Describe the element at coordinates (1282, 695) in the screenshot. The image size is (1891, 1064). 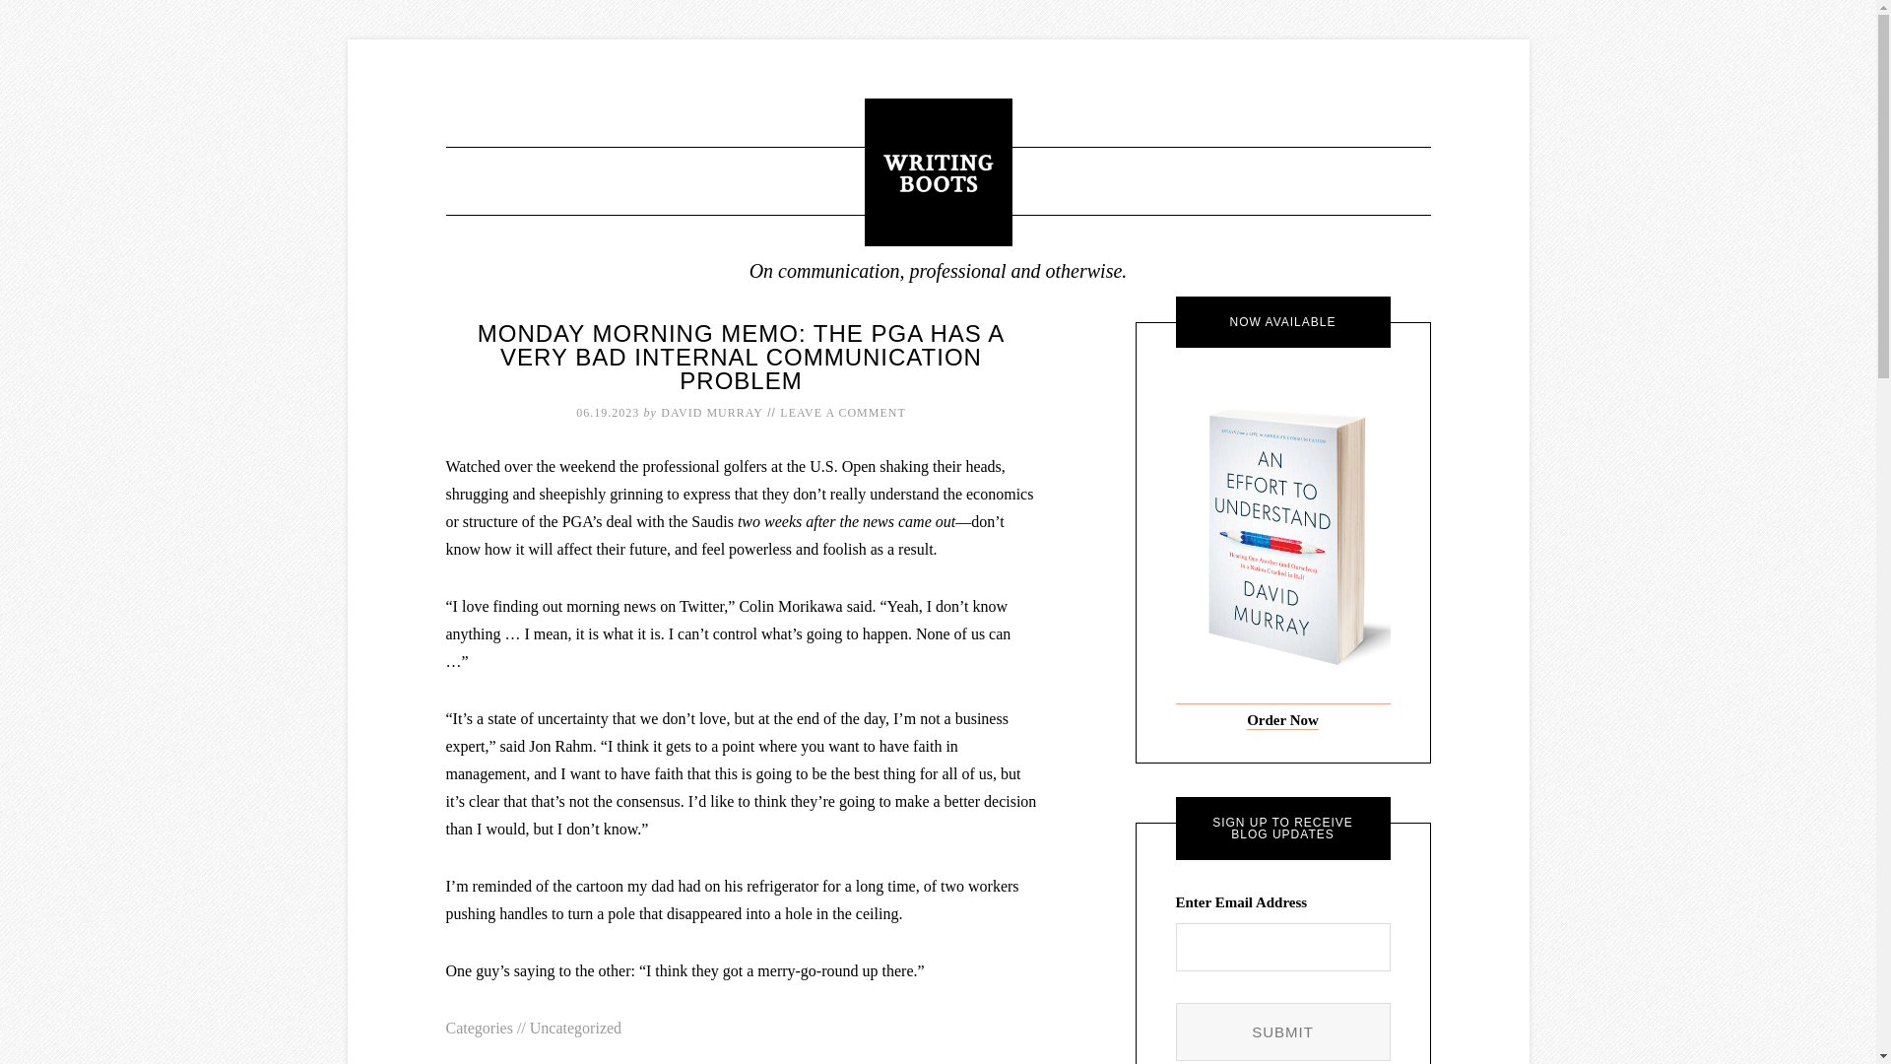
I see `An Effort to Understand` at that location.